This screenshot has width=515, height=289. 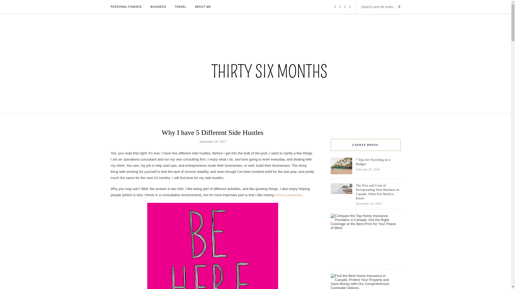 What do you see at coordinates (158, 7) in the screenshot?
I see `BUSINESS` at bounding box center [158, 7].